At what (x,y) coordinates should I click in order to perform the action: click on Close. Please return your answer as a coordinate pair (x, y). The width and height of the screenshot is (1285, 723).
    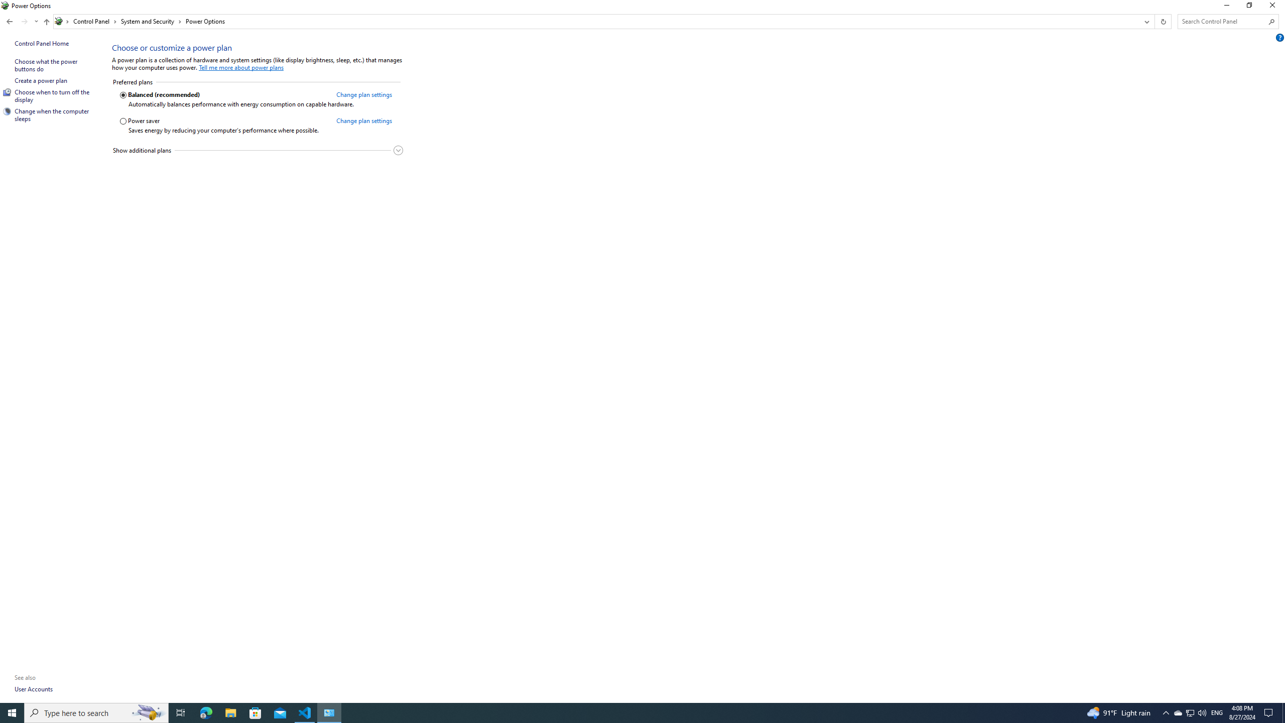
    Looking at the image, I should click on (1274, 7).